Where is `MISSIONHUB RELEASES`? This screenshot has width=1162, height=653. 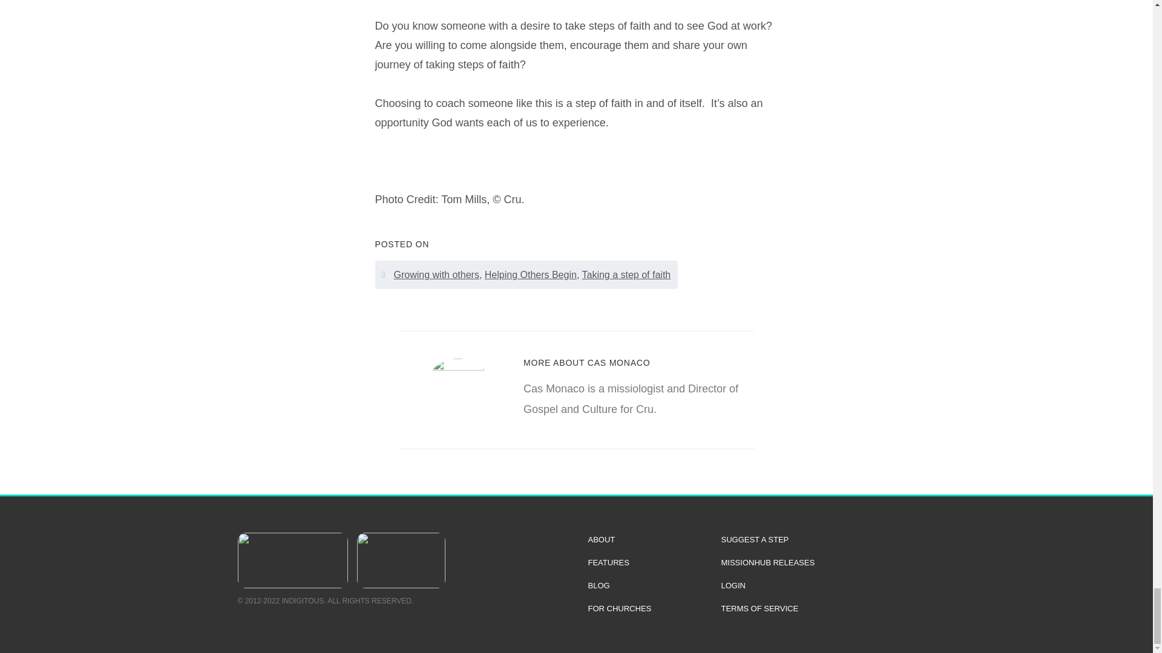
MISSIONHUB RELEASES is located at coordinates (815, 562).